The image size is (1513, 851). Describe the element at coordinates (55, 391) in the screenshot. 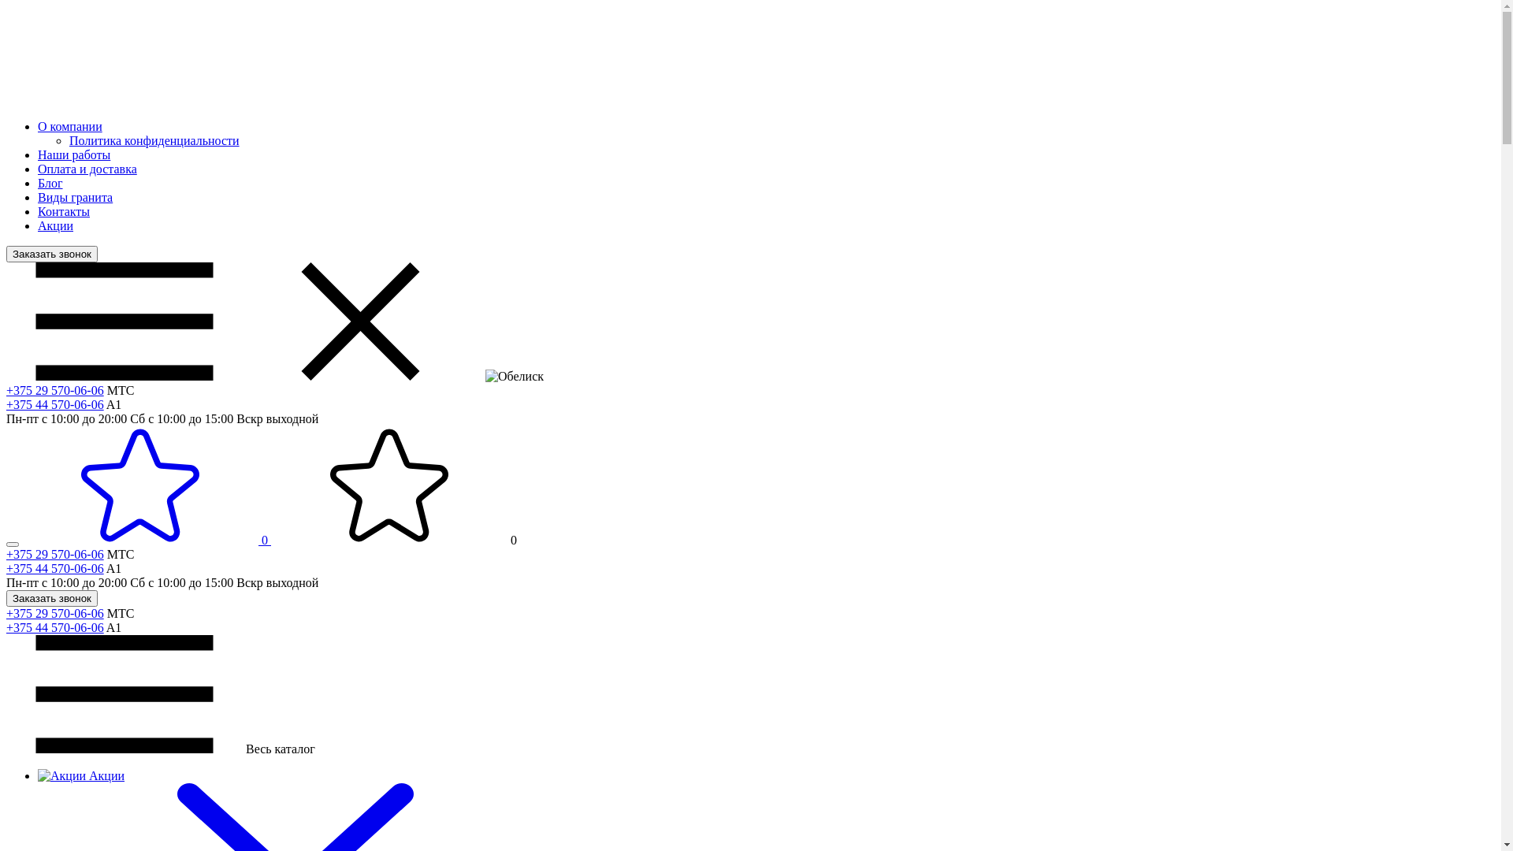

I see `+375 29 570-06-06` at that location.